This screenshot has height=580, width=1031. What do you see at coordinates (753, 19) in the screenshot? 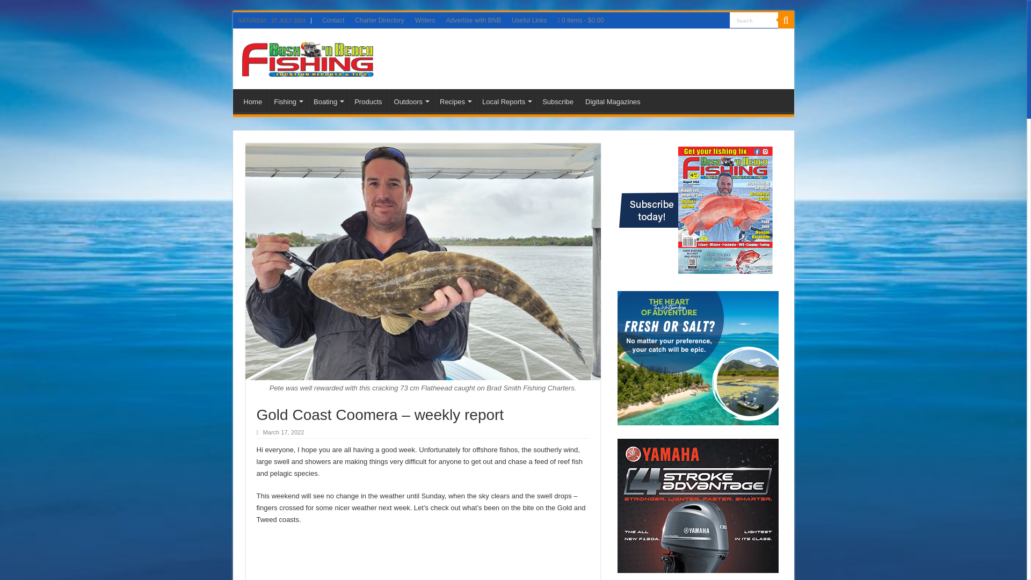
I see `Search` at bounding box center [753, 19].